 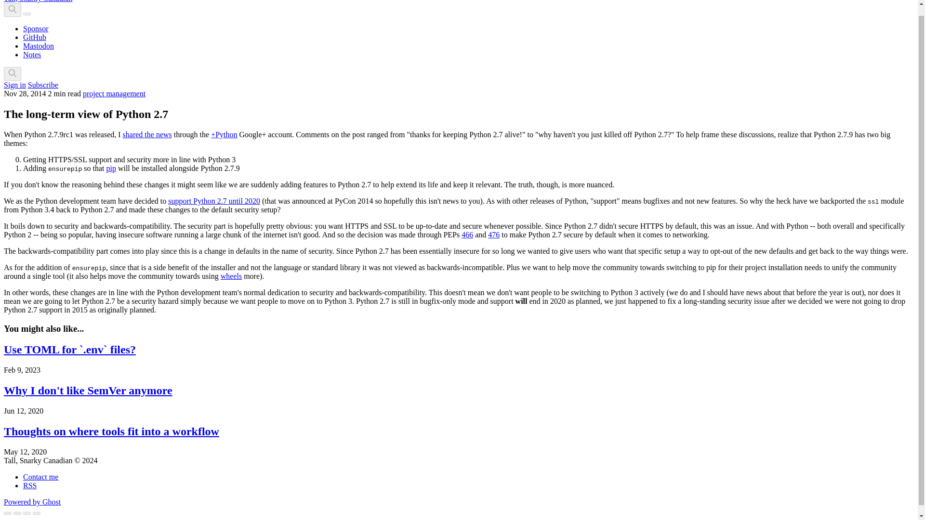 I want to click on Subscribe, so click(x=42, y=85).